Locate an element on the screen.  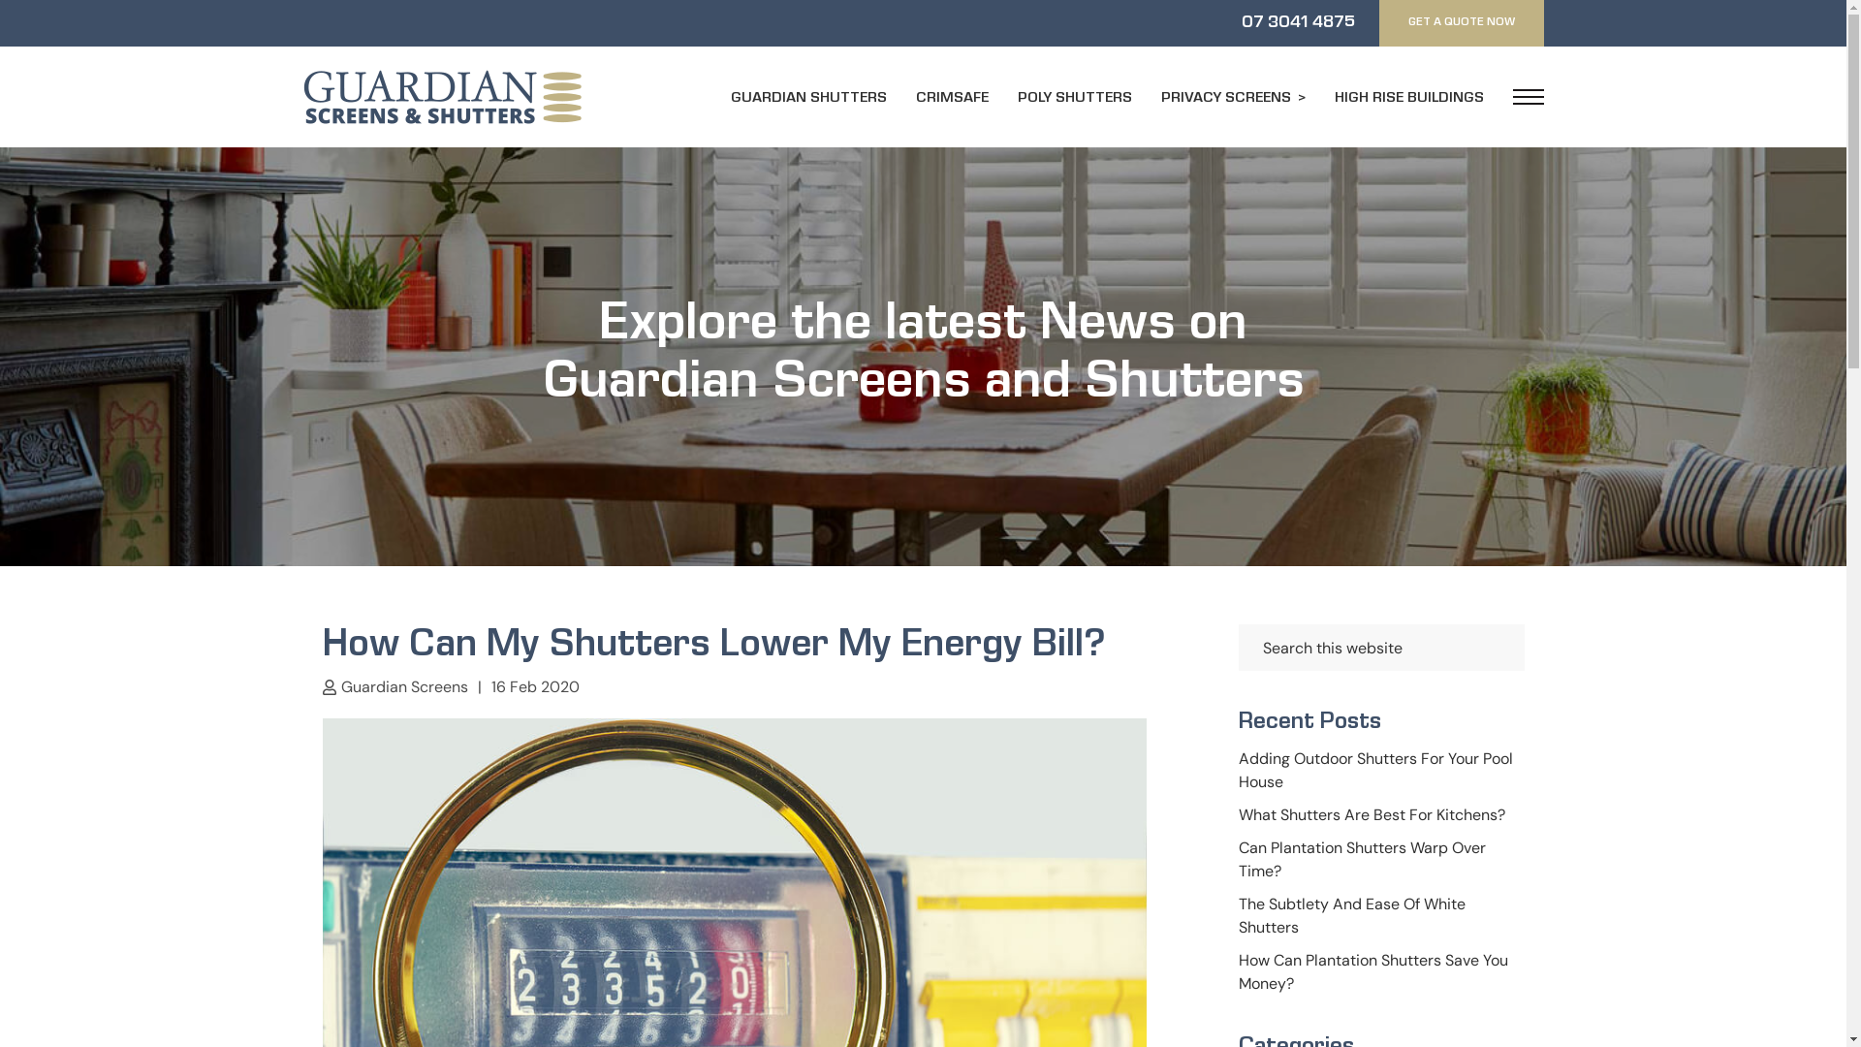
The Subtlety And Ease Of White Shutters is located at coordinates (1352, 915).